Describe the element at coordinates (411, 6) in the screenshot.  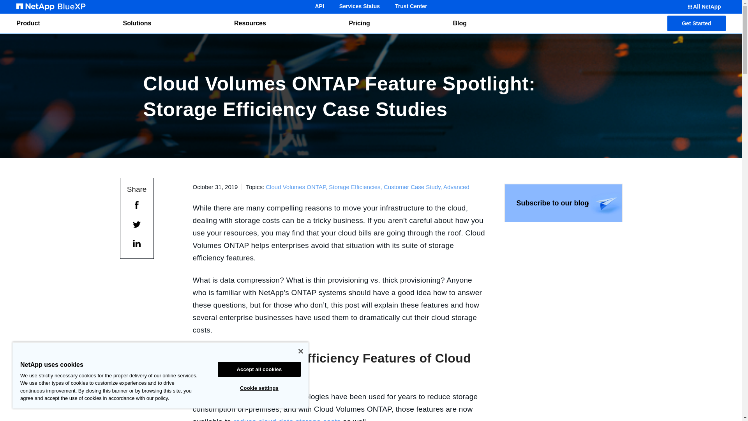
I see `Trust Center` at that location.